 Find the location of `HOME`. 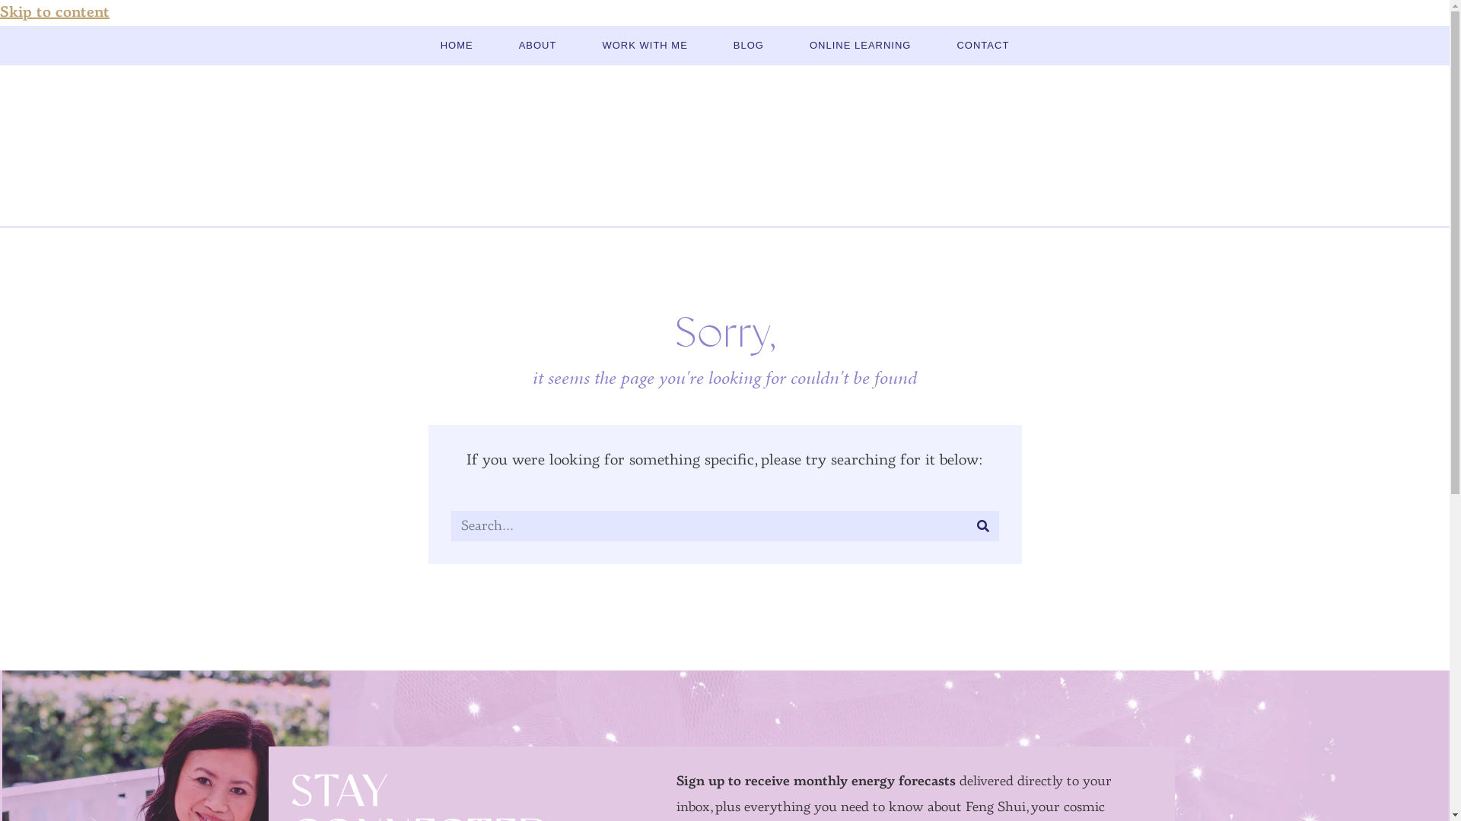

HOME is located at coordinates (457, 46).